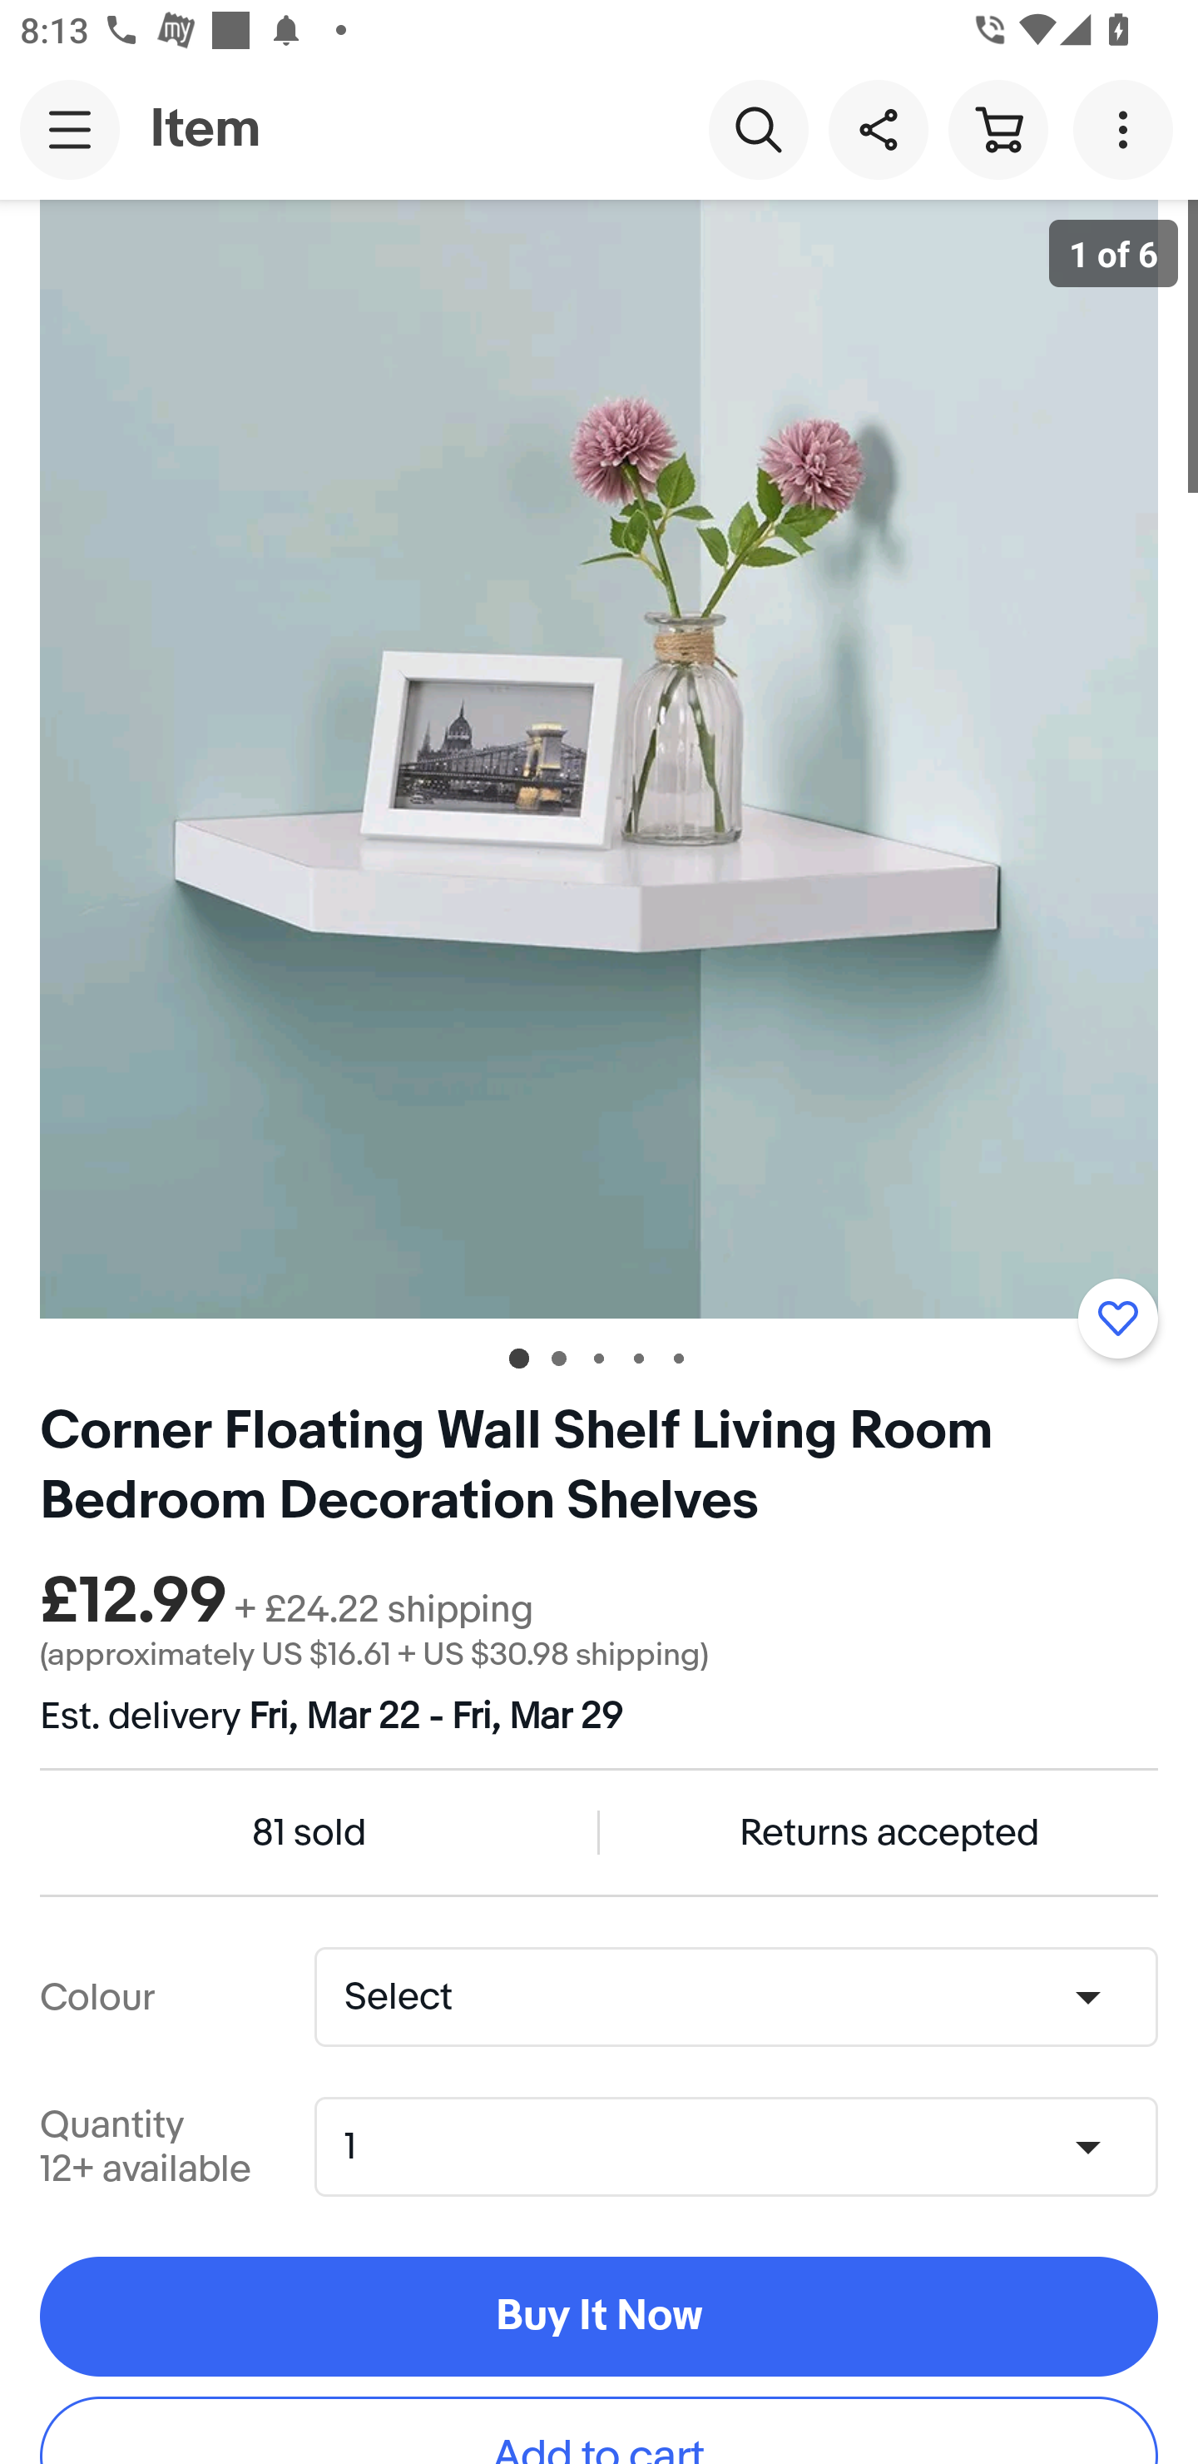  What do you see at coordinates (599, 758) in the screenshot?
I see `Item image 1 of 6` at bounding box center [599, 758].